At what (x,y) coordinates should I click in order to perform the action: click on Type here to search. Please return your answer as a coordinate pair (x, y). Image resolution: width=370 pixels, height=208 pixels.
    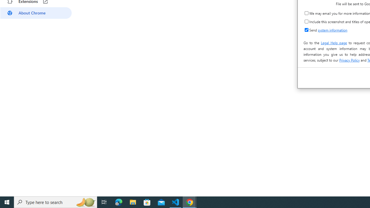
    Looking at the image, I should click on (55, 202).